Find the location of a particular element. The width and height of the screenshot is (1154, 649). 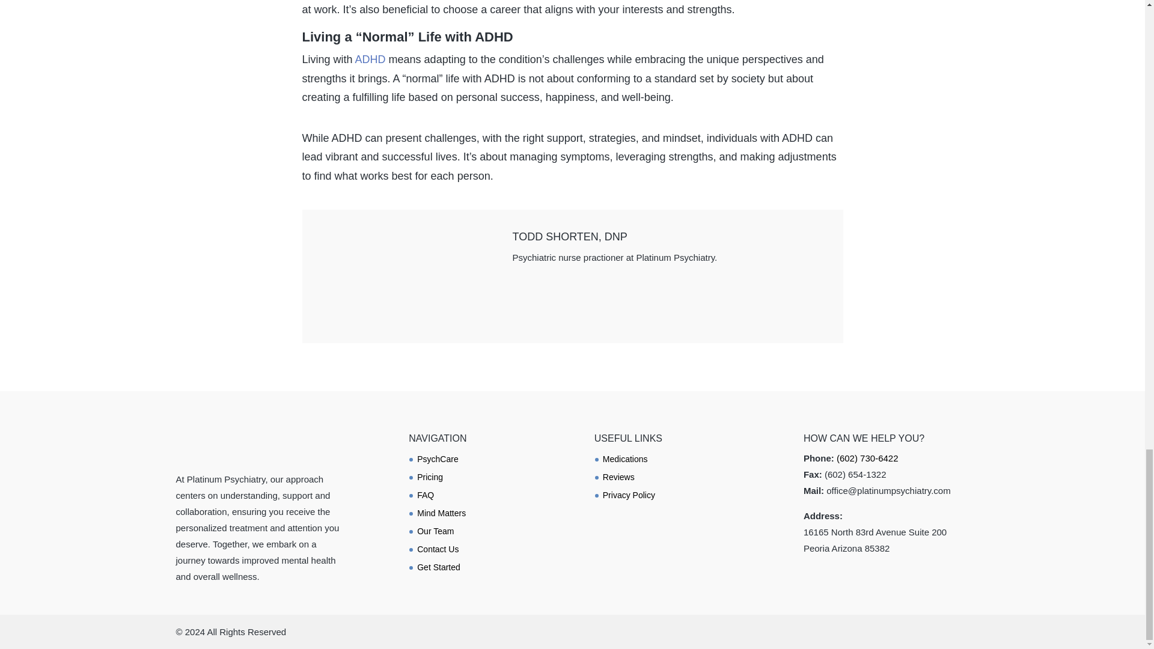

ADHD is located at coordinates (370, 59).